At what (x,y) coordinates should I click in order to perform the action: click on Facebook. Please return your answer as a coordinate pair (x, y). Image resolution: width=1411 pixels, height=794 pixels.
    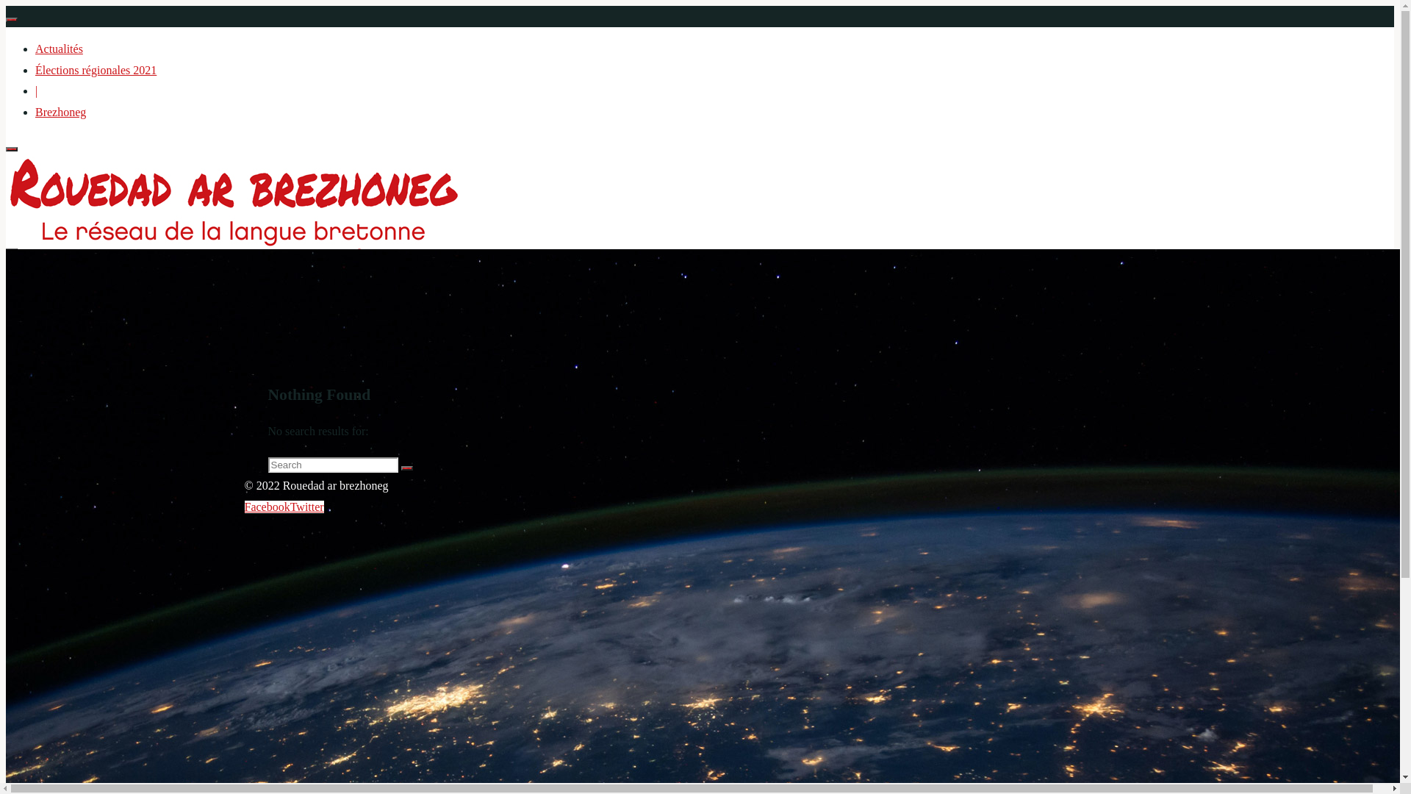
    Looking at the image, I should click on (267, 506).